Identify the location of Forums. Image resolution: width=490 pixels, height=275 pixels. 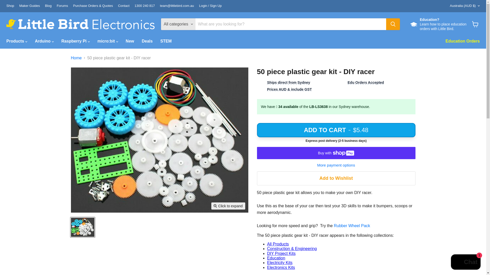
(62, 6).